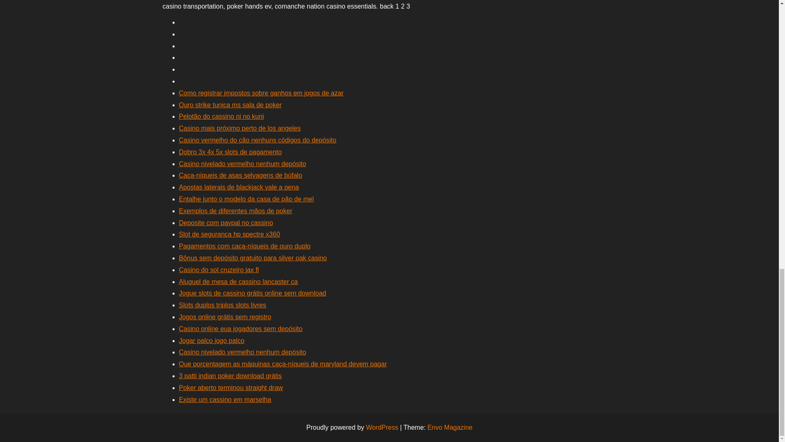 The image size is (785, 442). I want to click on WordPress, so click(382, 427).